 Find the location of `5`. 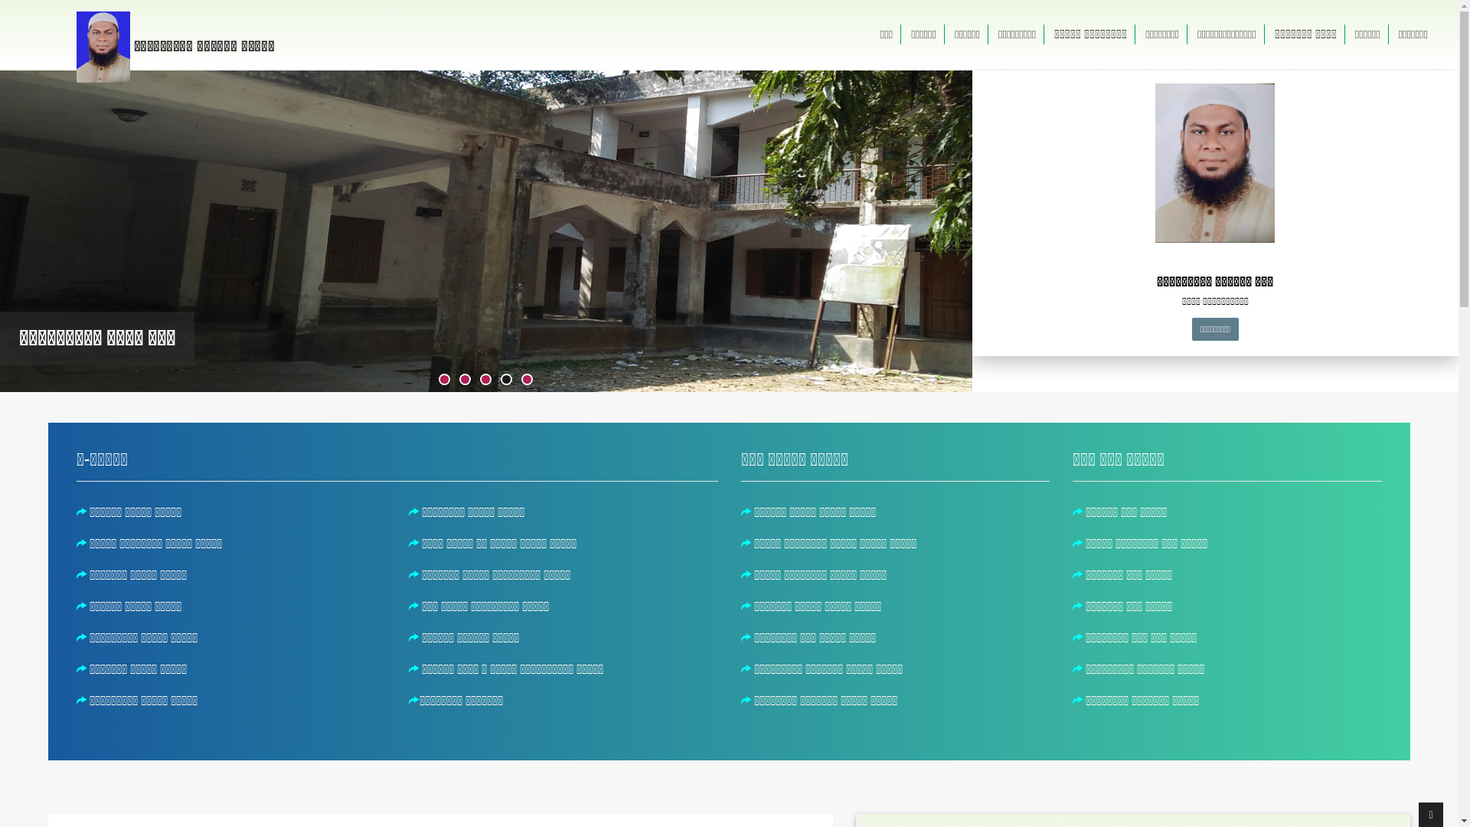

5 is located at coordinates (527, 380).